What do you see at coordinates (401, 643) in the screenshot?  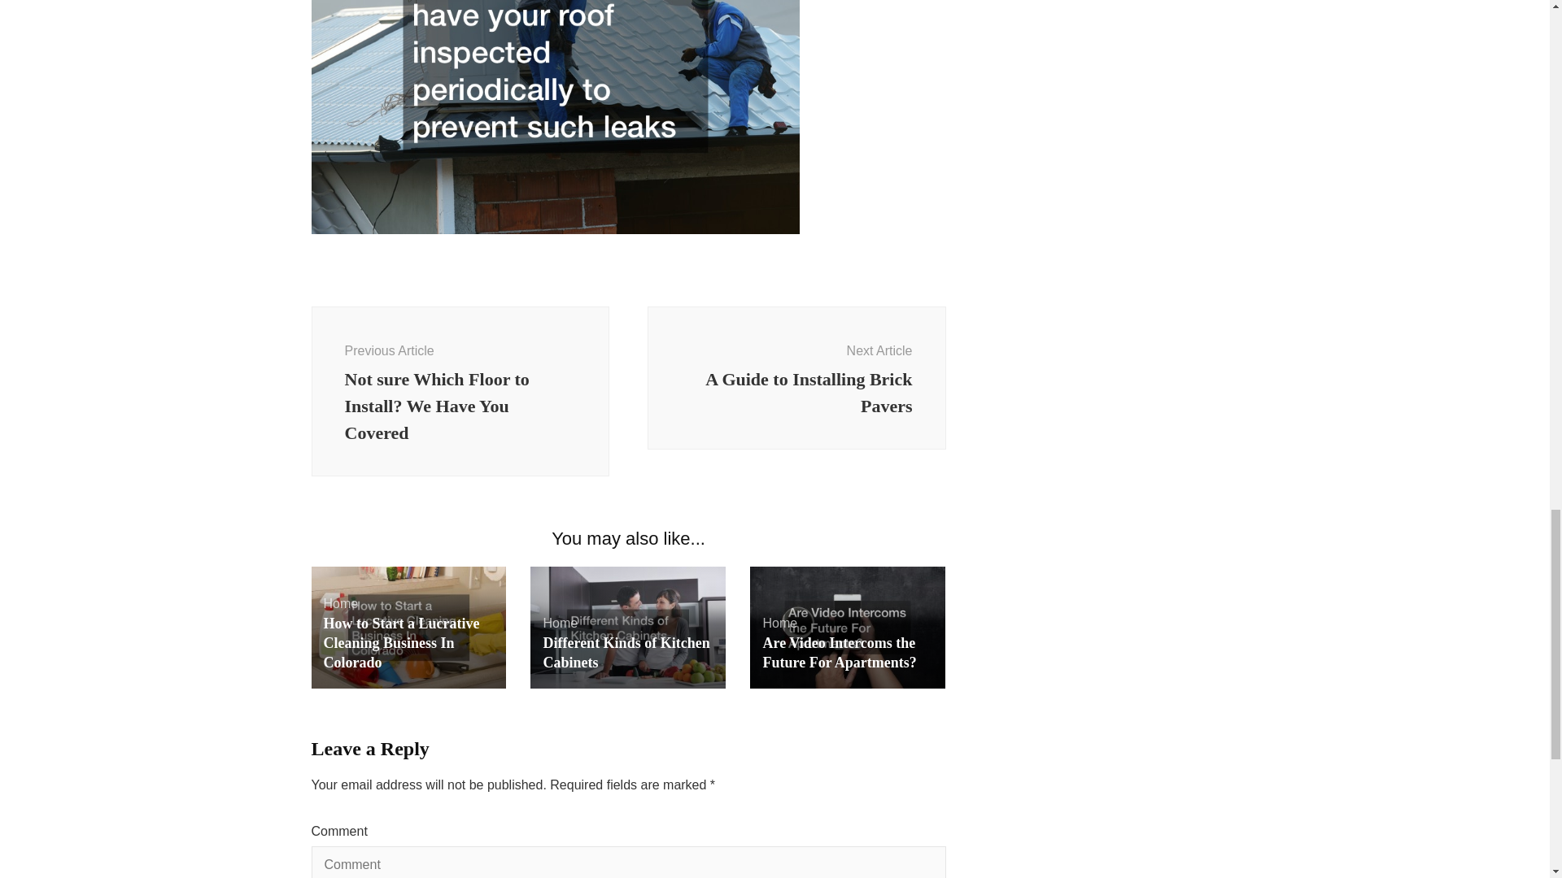 I see `How to Start a Lucrative Cleaning Business In Colorado` at bounding box center [401, 643].